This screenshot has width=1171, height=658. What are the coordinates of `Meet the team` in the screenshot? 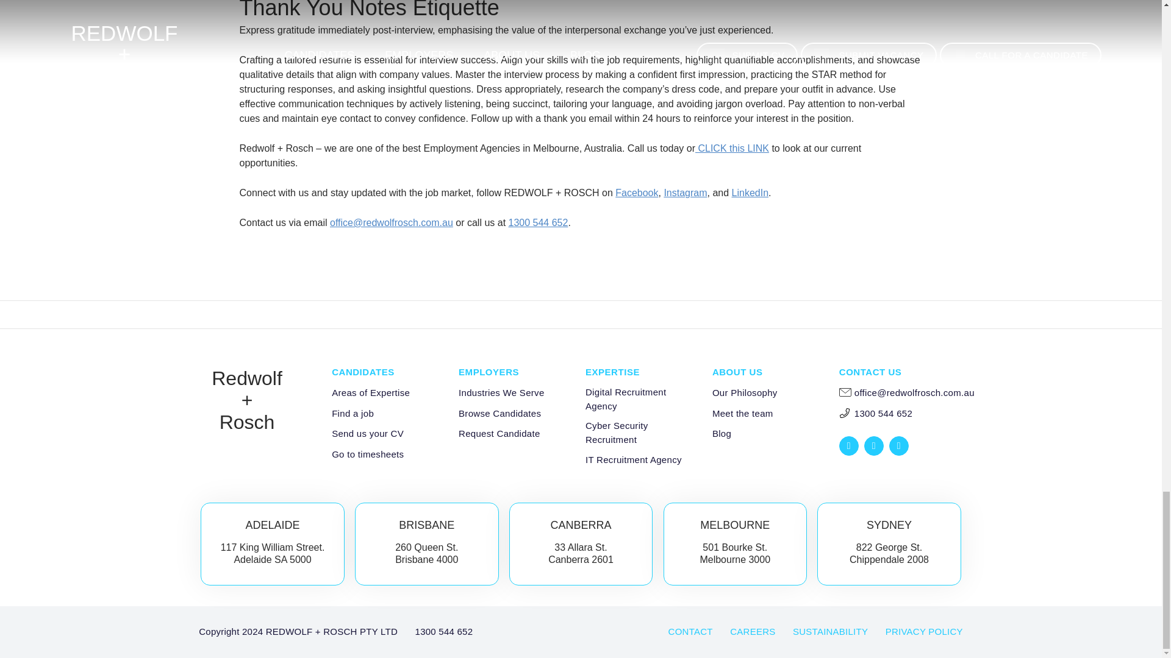 It's located at (742, 414).